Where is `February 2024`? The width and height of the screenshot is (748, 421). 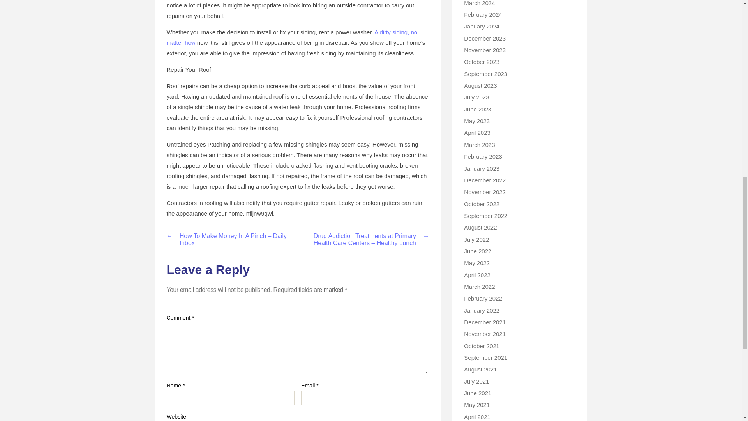 February 2024 is located at coordinates (483, 15).